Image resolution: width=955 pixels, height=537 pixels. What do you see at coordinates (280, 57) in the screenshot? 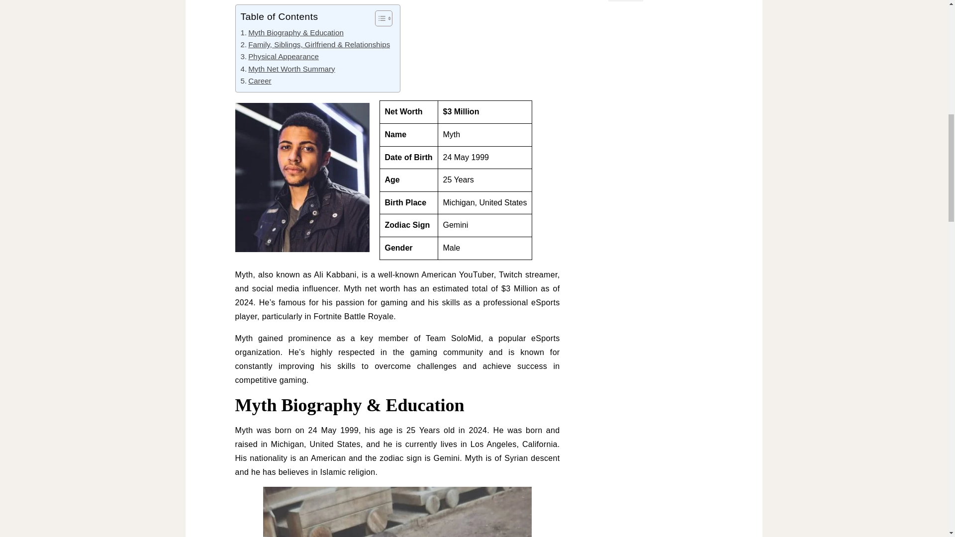
I see `Physical Appearance` at bounding box center [280, 57].